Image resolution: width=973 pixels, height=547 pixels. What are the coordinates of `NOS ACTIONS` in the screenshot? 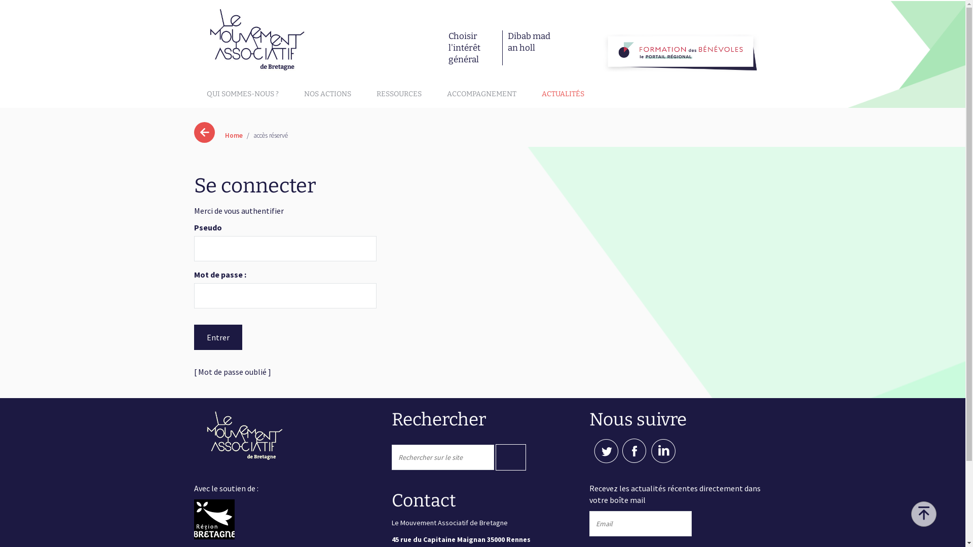 It's located at (327, 94).